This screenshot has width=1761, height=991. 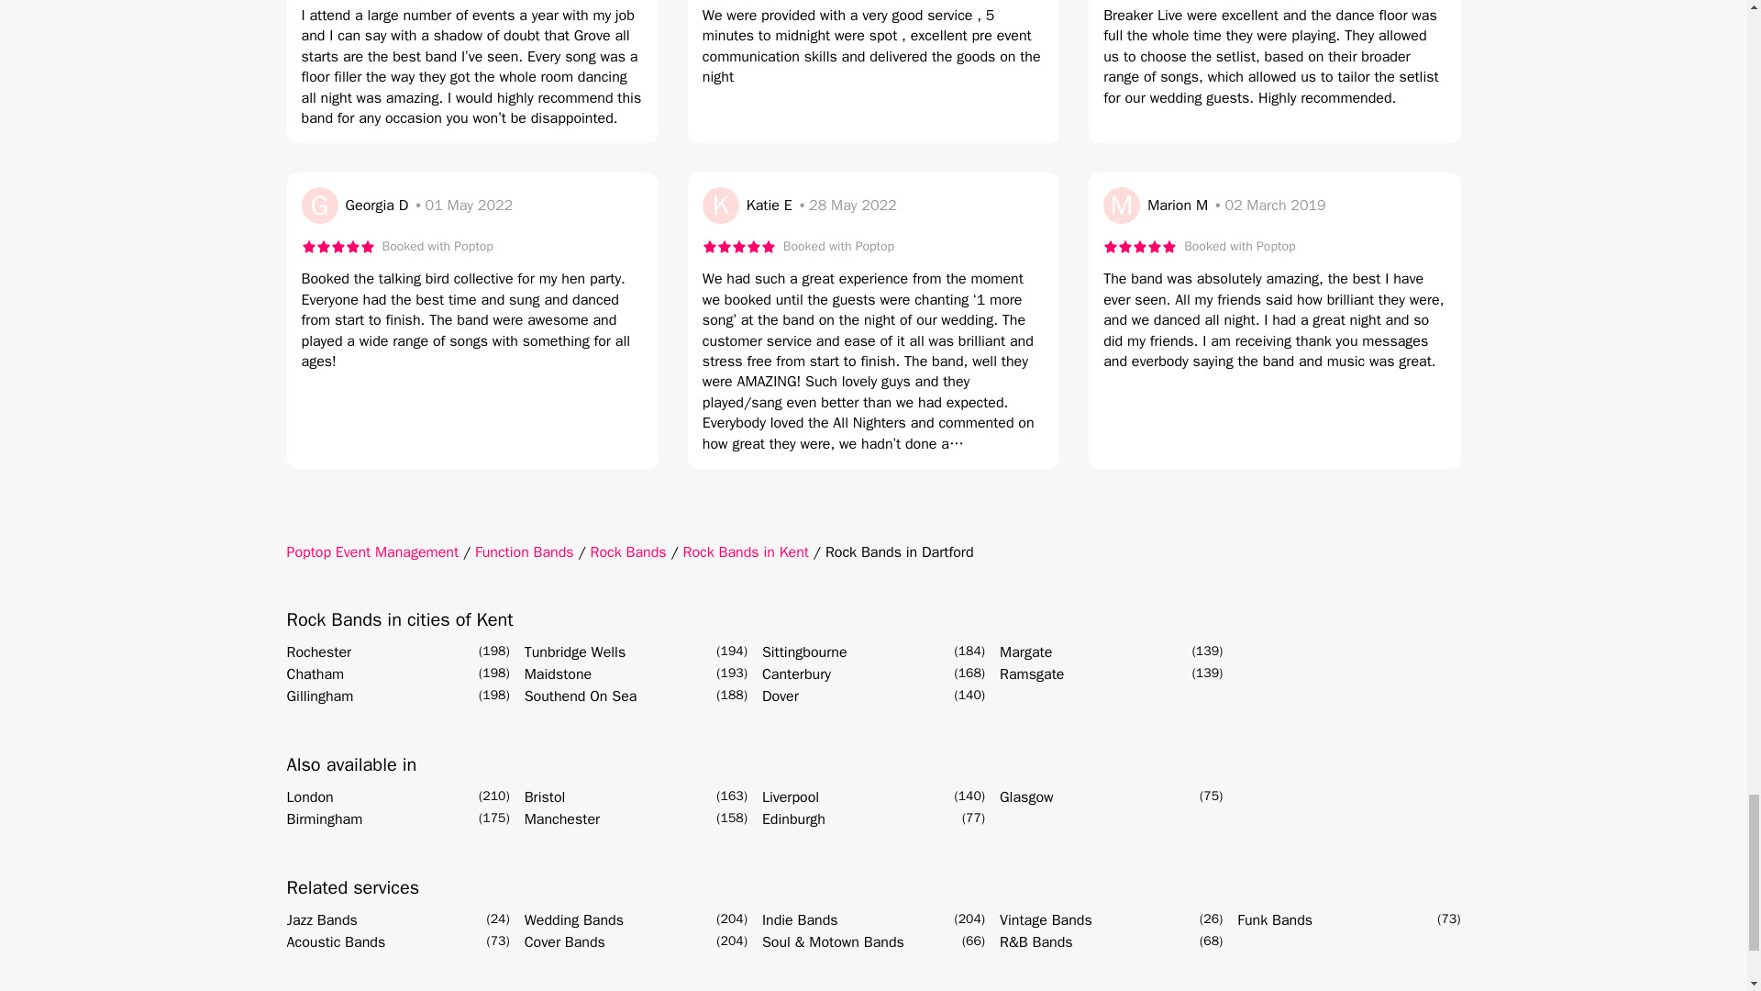 What do you see at coordinates (558, 674) in the screenshot?
I see `Maidstone` at bounding box center [558, 674].